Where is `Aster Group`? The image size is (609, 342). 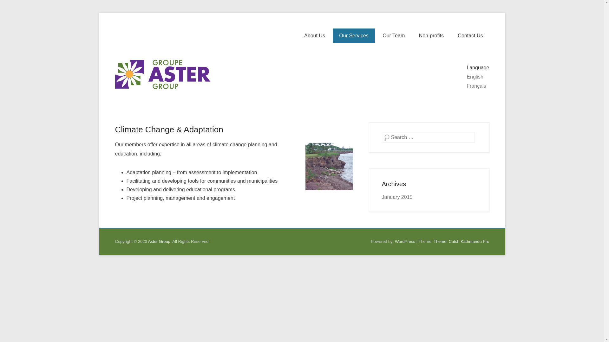 Aster Group is located at coordinates (248, 52).